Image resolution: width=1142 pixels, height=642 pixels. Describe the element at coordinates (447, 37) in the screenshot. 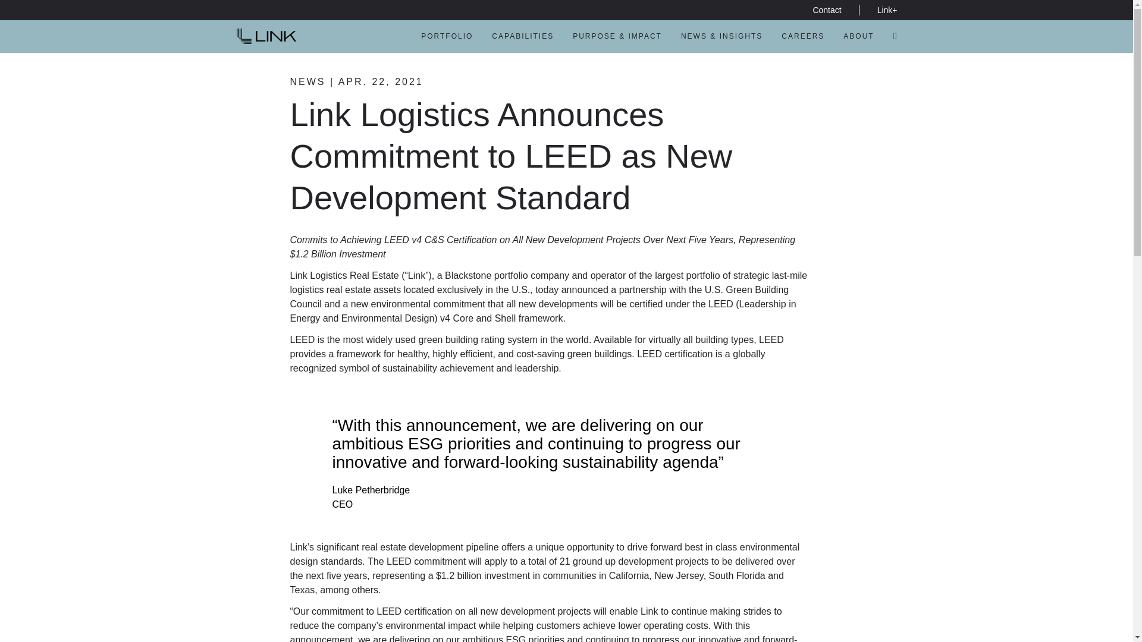

I see `PORTFOLIO` at that location.